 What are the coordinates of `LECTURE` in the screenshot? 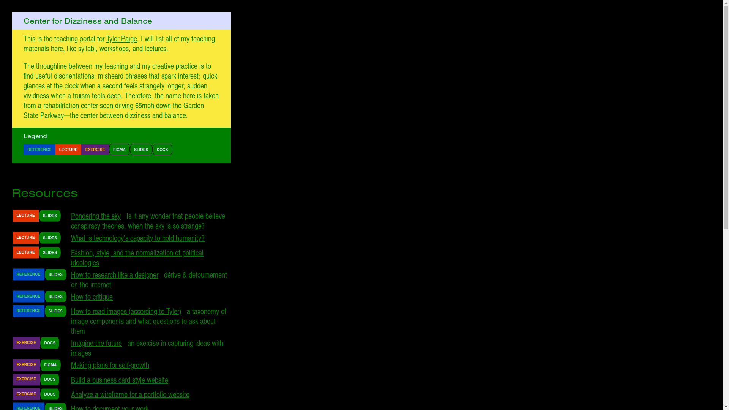 It's located at (68, 150).